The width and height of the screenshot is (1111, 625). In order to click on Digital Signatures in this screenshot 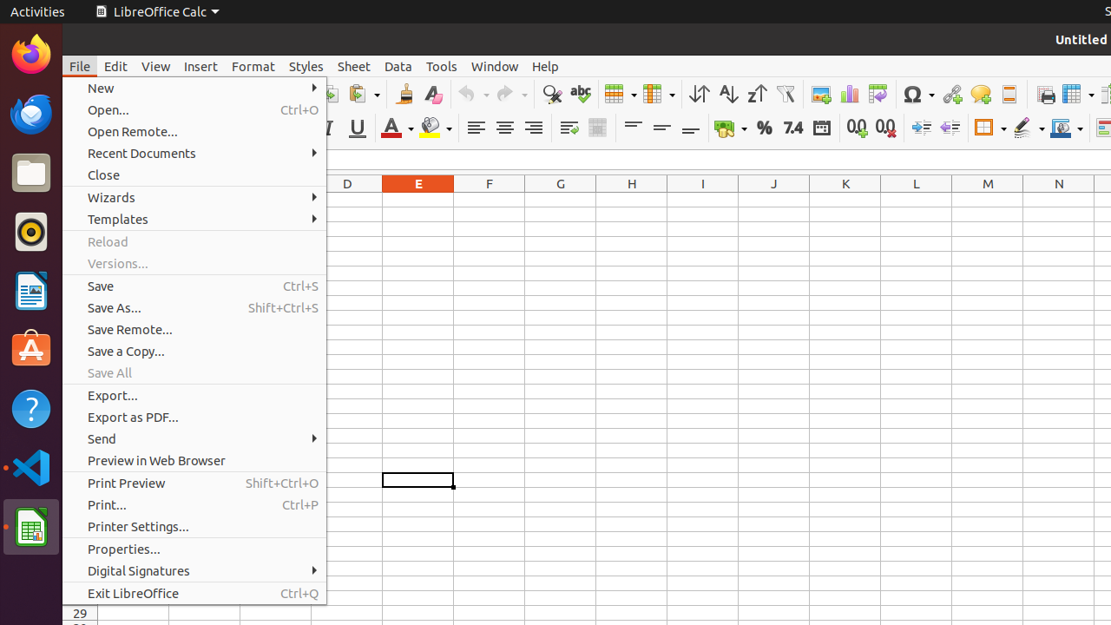, I will do `click(194, 571)`.